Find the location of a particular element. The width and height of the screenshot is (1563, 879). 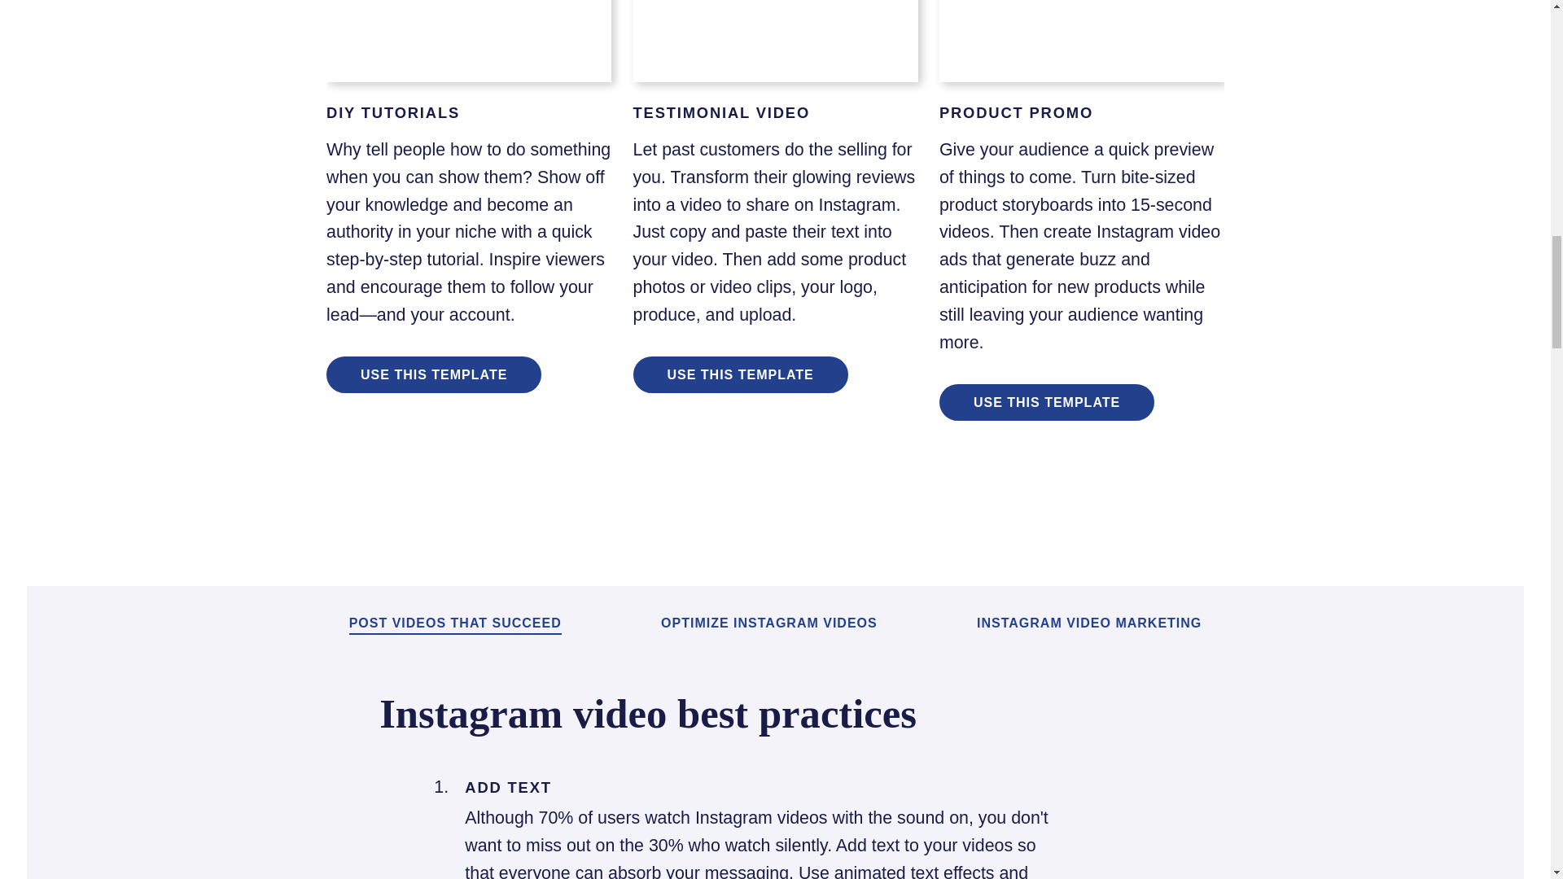

USE THIS TEMPLATE is located at coordinates (1047, 402).